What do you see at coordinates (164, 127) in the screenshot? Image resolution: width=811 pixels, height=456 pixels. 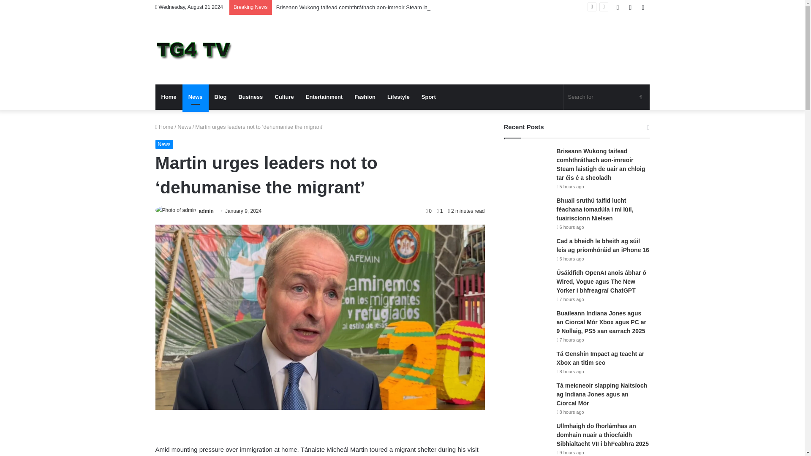 I see `Home` at bounding box center [164, 127].